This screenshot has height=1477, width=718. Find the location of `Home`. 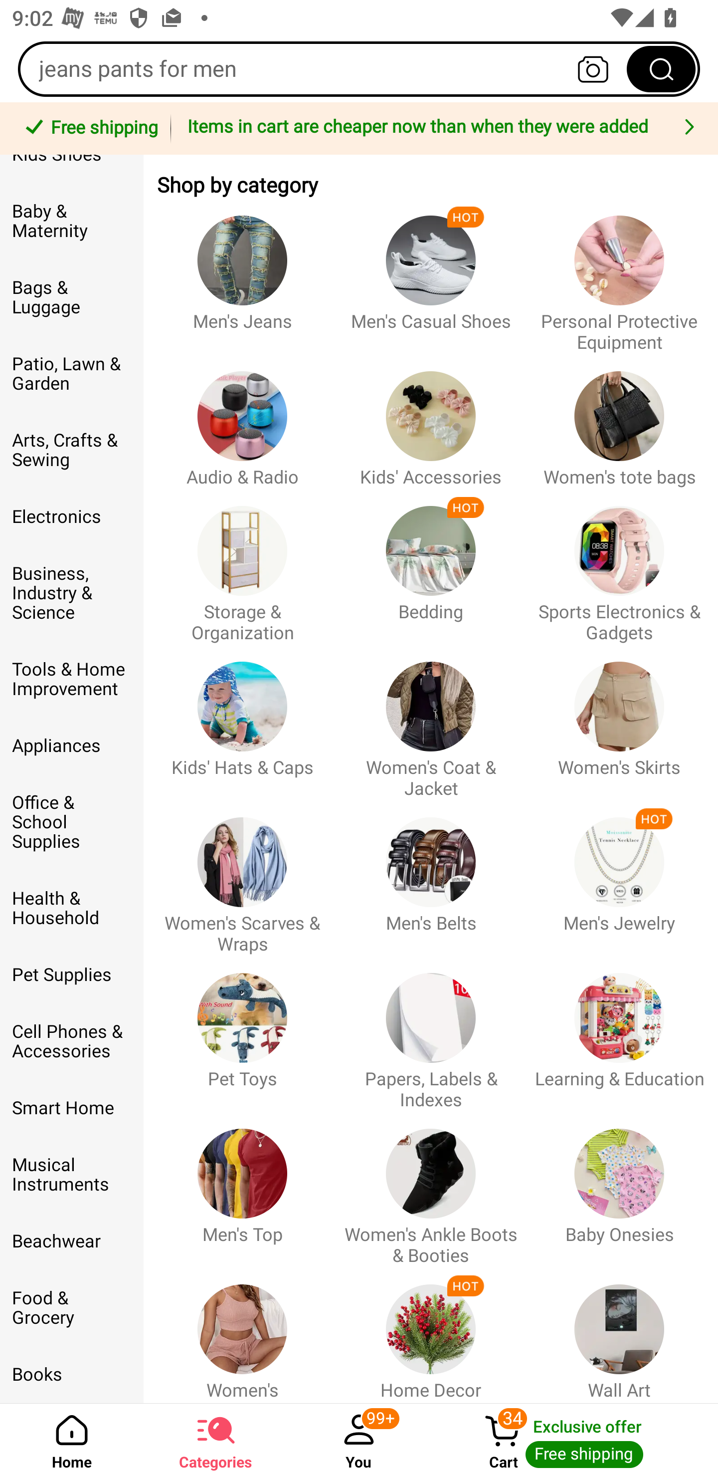

Home is located at coordinates (72, 1440).